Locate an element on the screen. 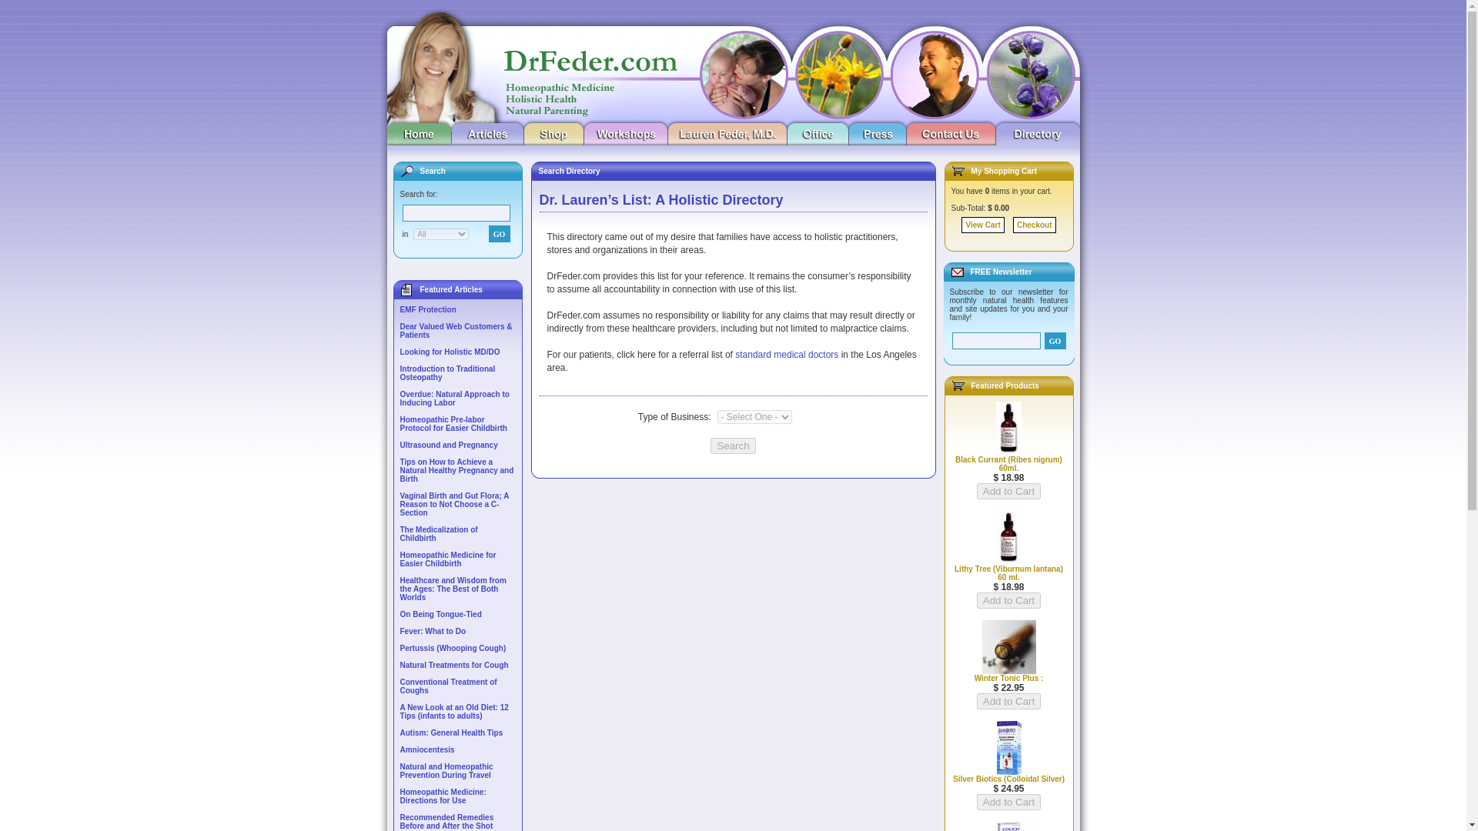 This screenshot has width=1478, height=831. Natural and Homeopathic Prevention During Travel is located at coordinates (446, 771).